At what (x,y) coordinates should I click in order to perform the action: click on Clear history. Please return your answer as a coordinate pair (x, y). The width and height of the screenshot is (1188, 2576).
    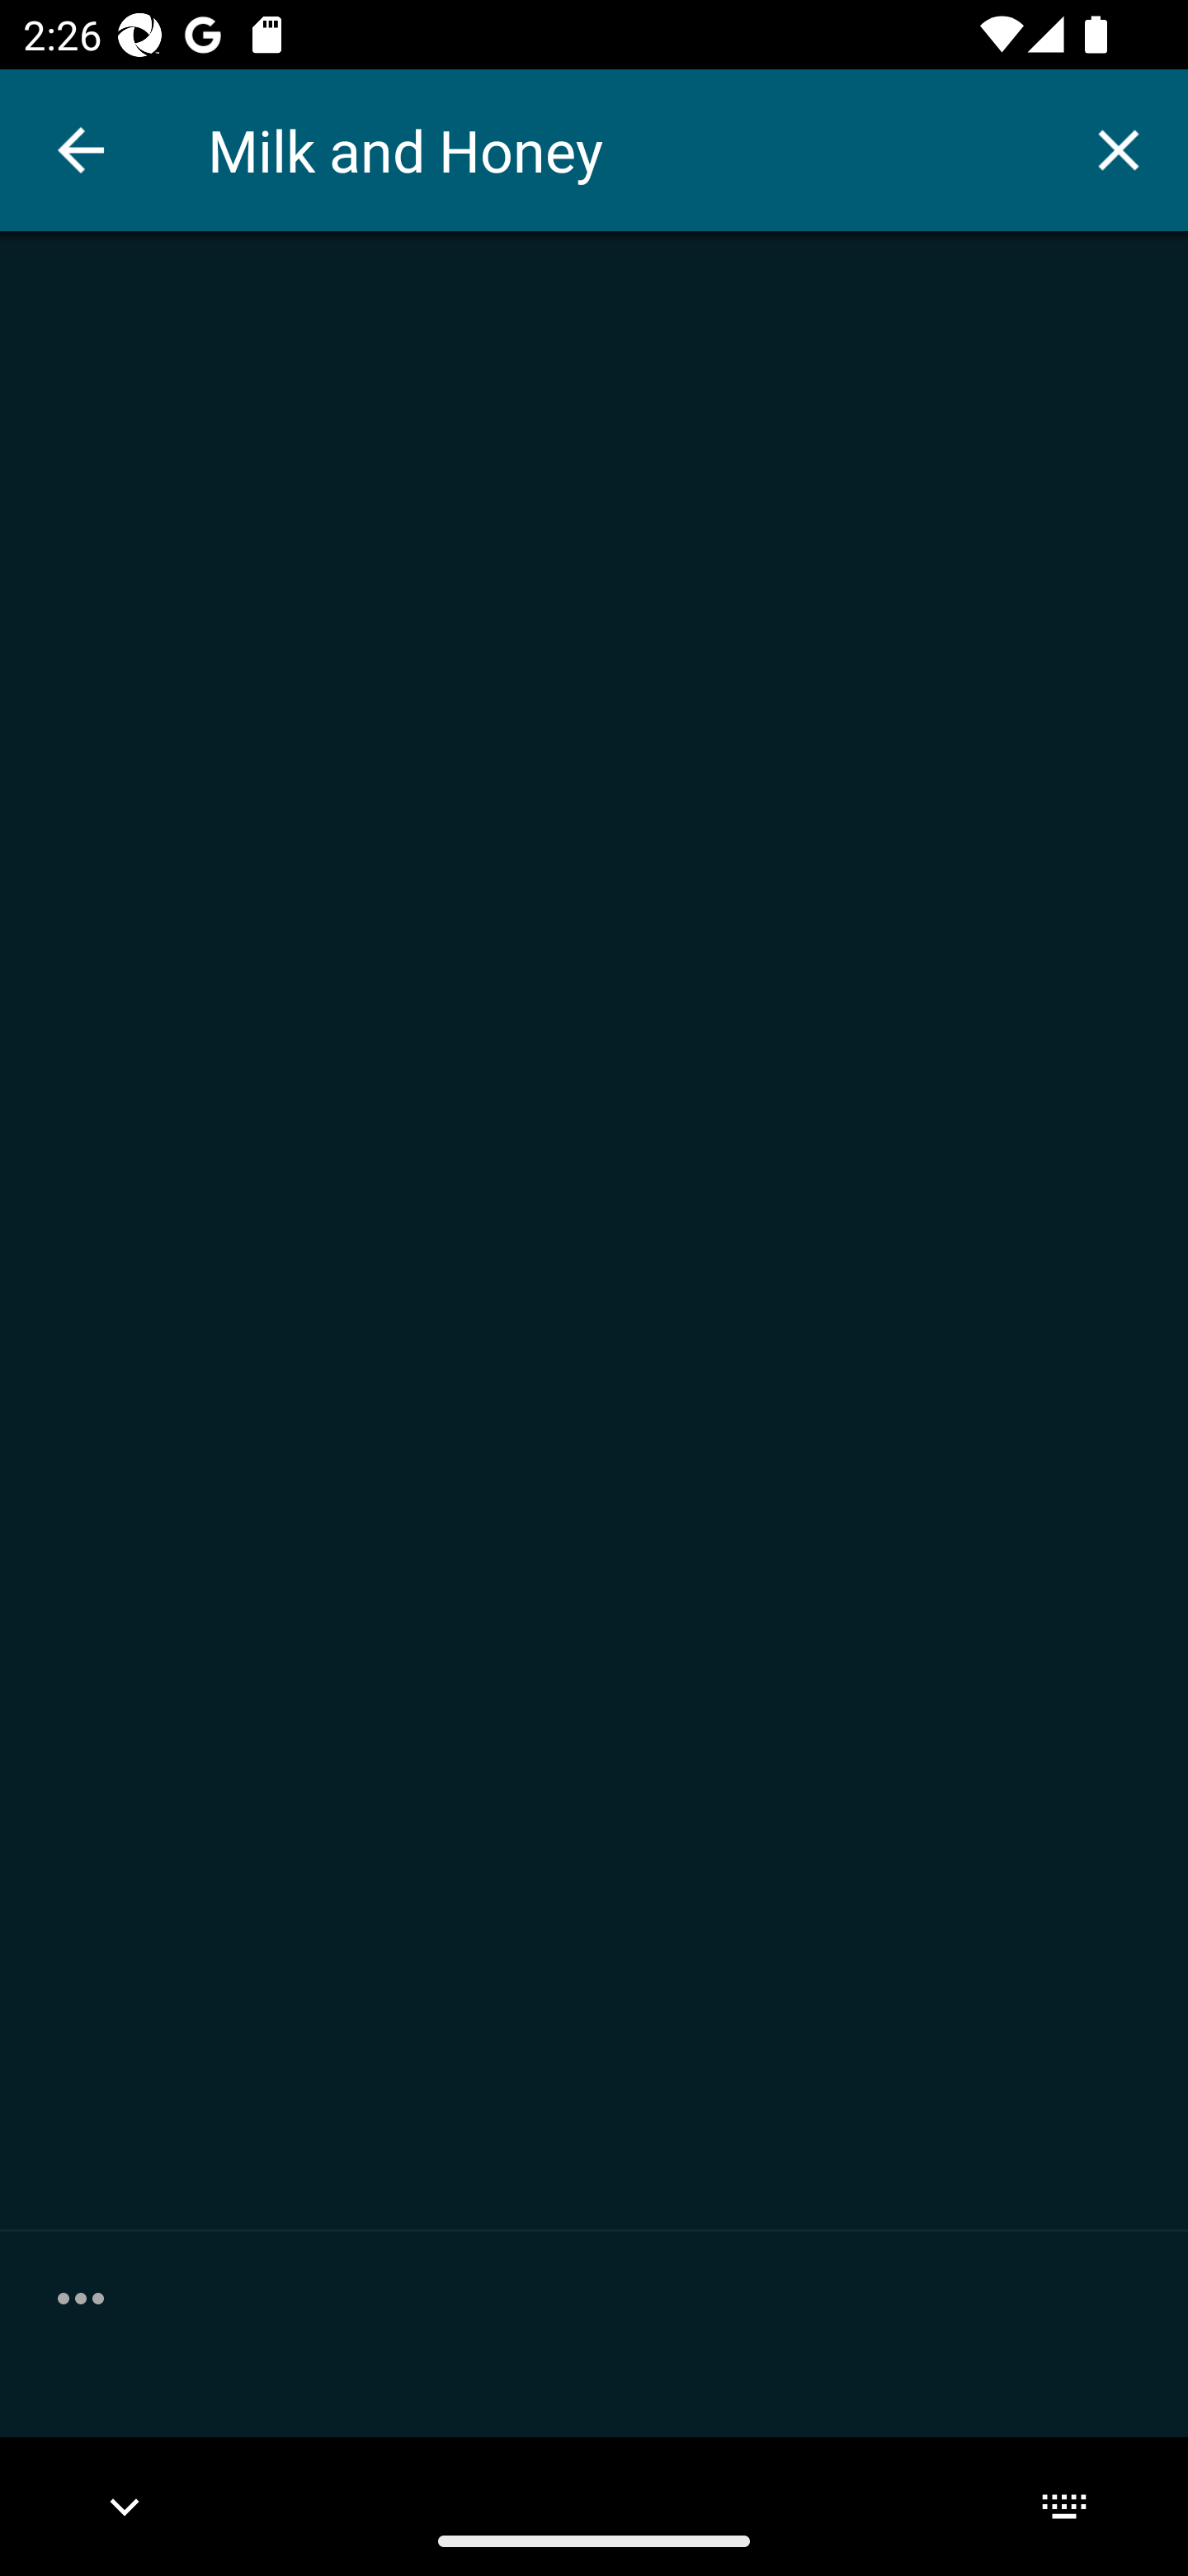
    Looking at the image, I should click on (81, 2297).